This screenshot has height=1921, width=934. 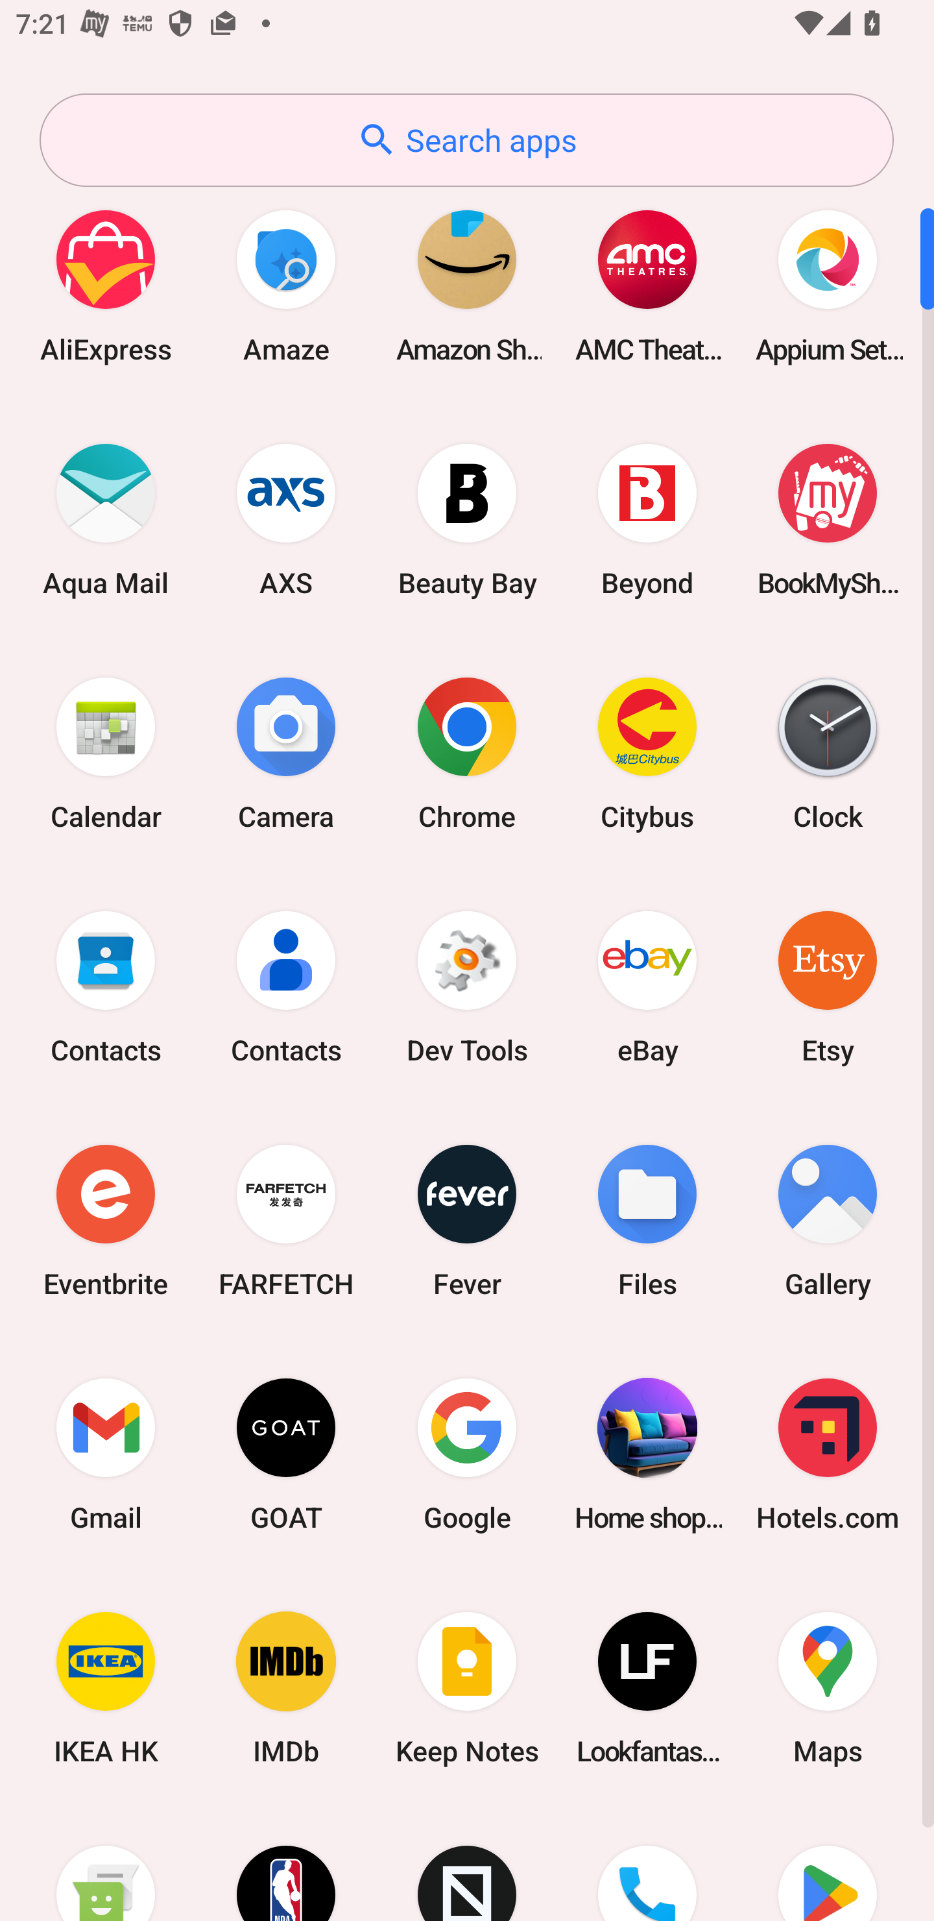 I want to click on Amaze, so click(x=286, y=286).